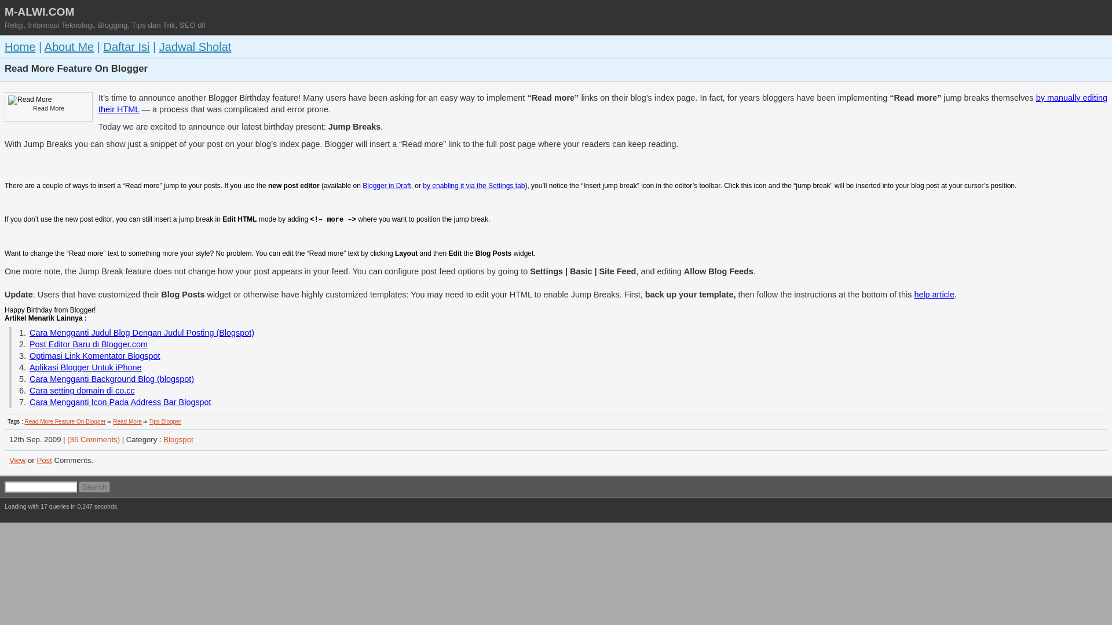 This screenshot has height=625, width=1112. I want to click on Optimasi Link Komentator Blogspot, so click(95, 355).